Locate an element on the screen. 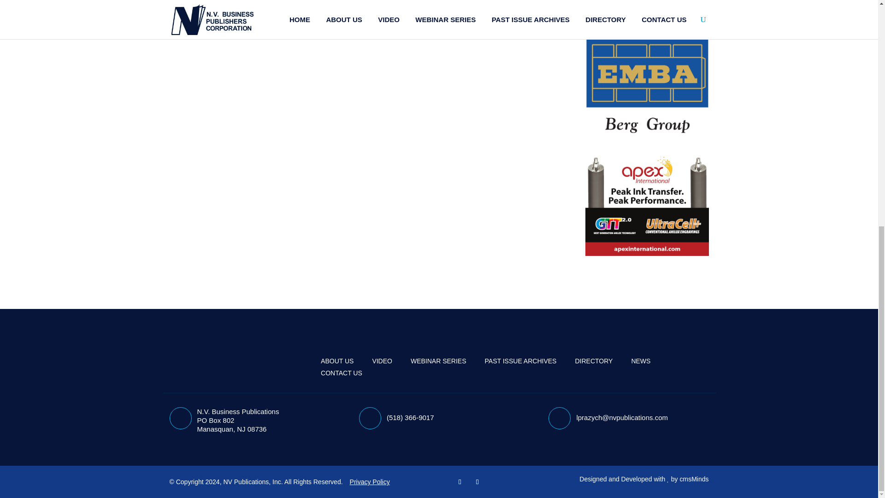 The width and height of the screenshot is (885, 498). NEWS is located at coordinates (641, 361).